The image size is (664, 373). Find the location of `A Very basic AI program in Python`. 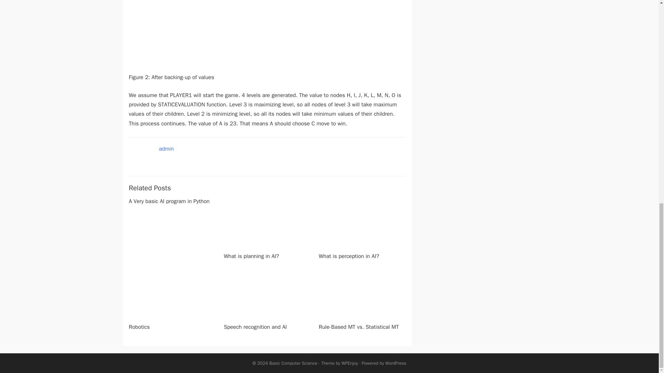

A Very basic AI program in Python is located at coordinates (169, 201).